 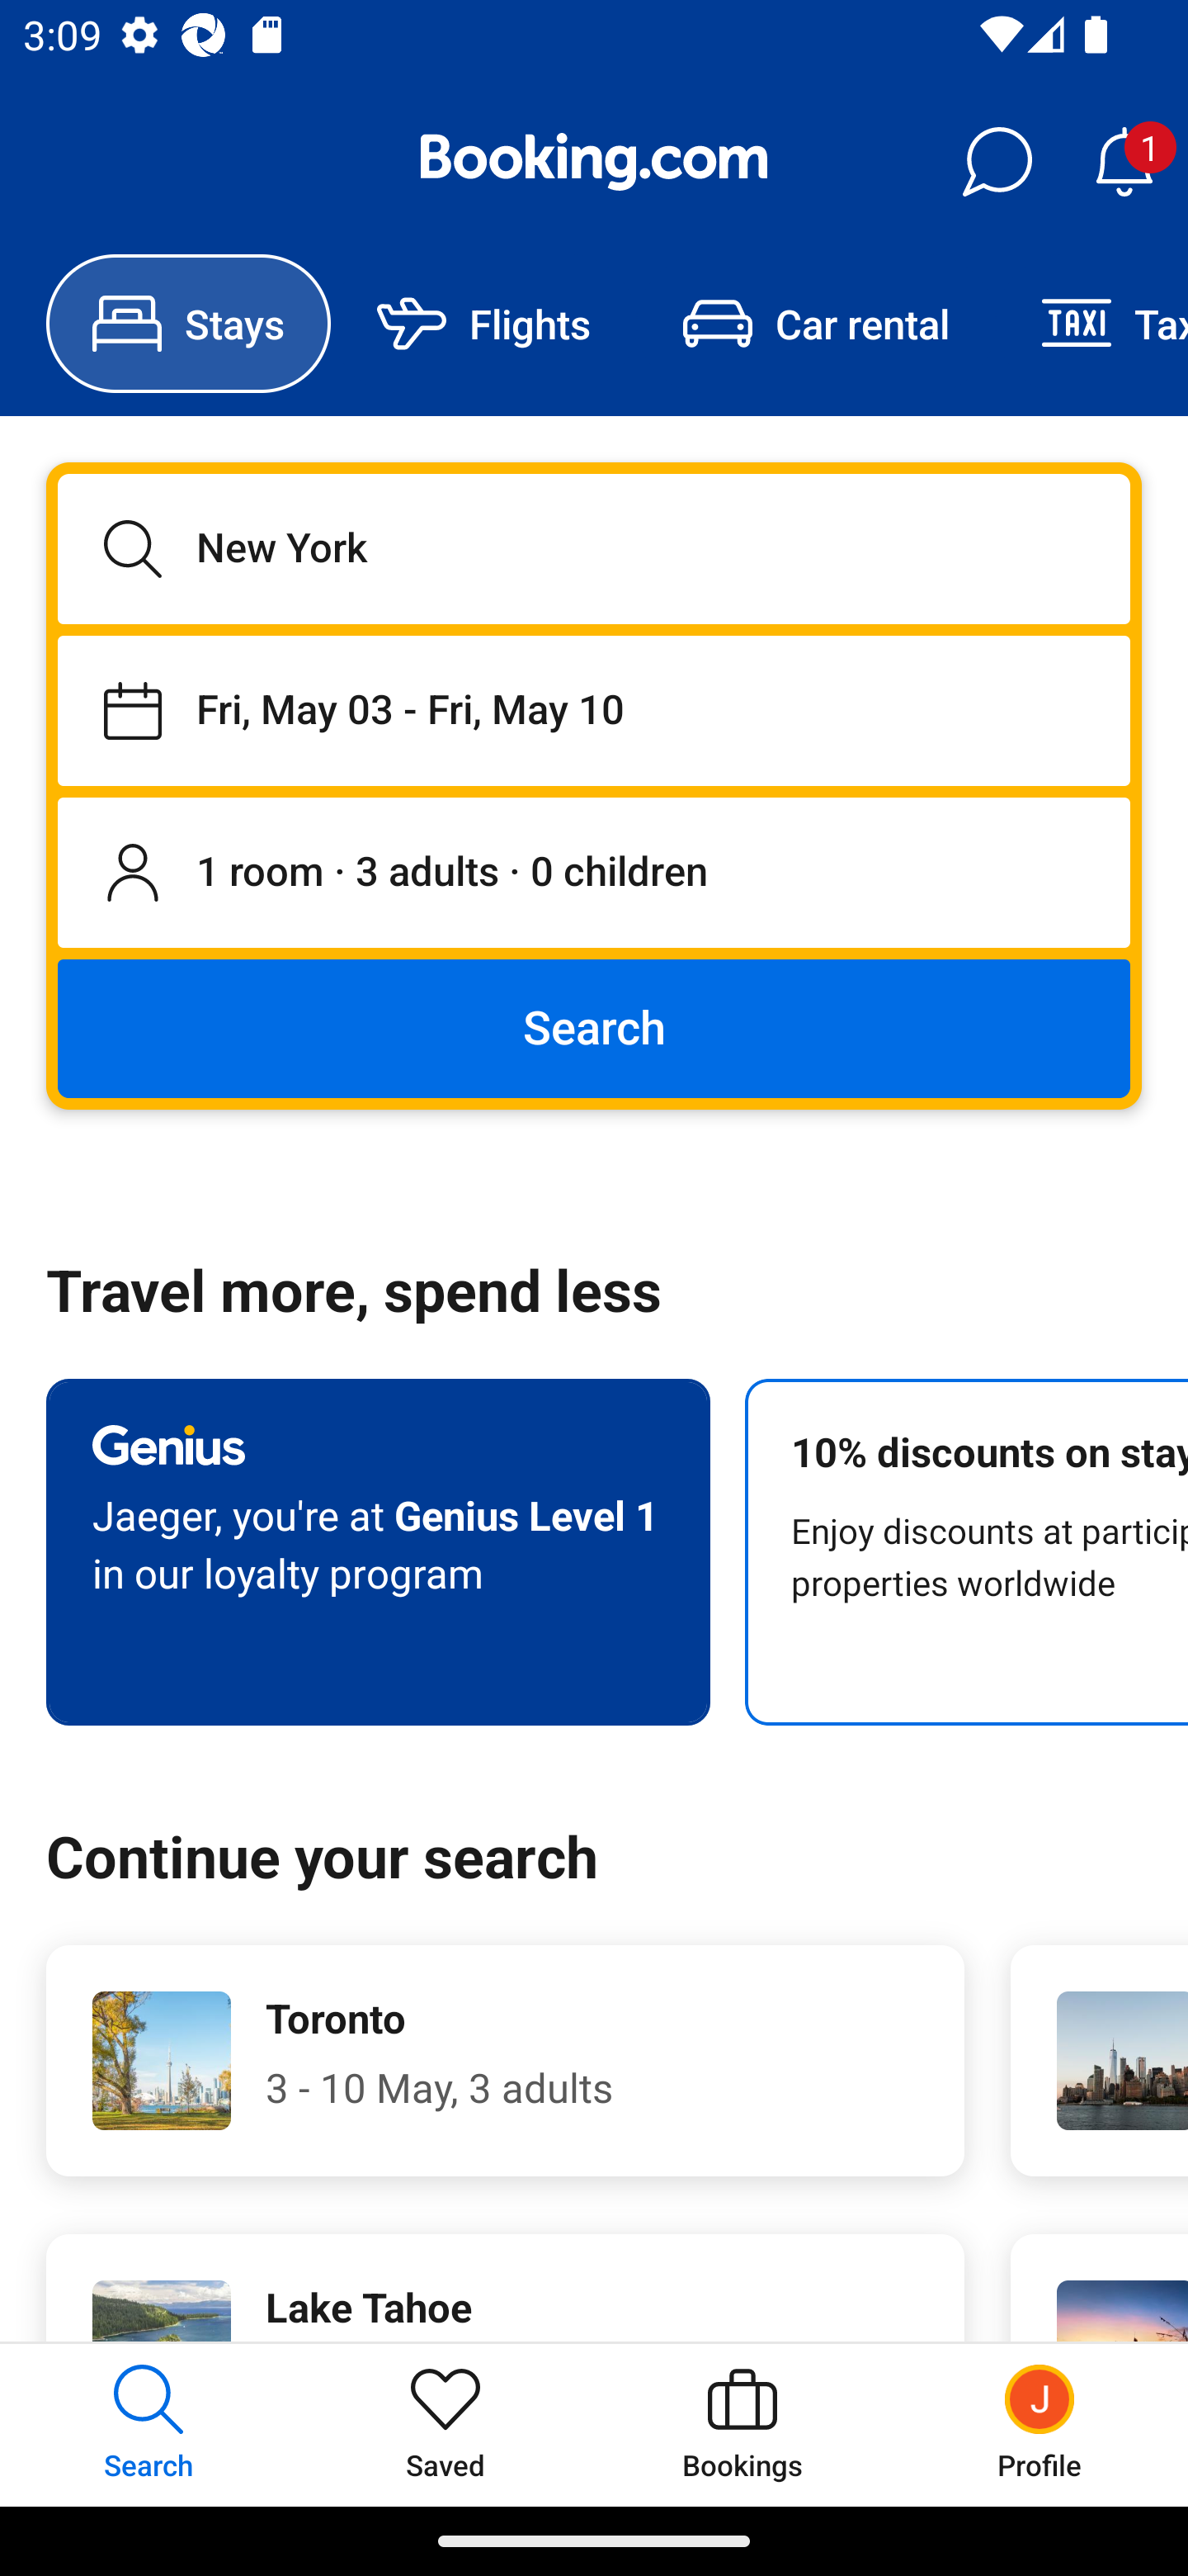 What do you see at coordinates (594, 548) in the screenshot?
I see `New York` at bounding box center [594, 548].